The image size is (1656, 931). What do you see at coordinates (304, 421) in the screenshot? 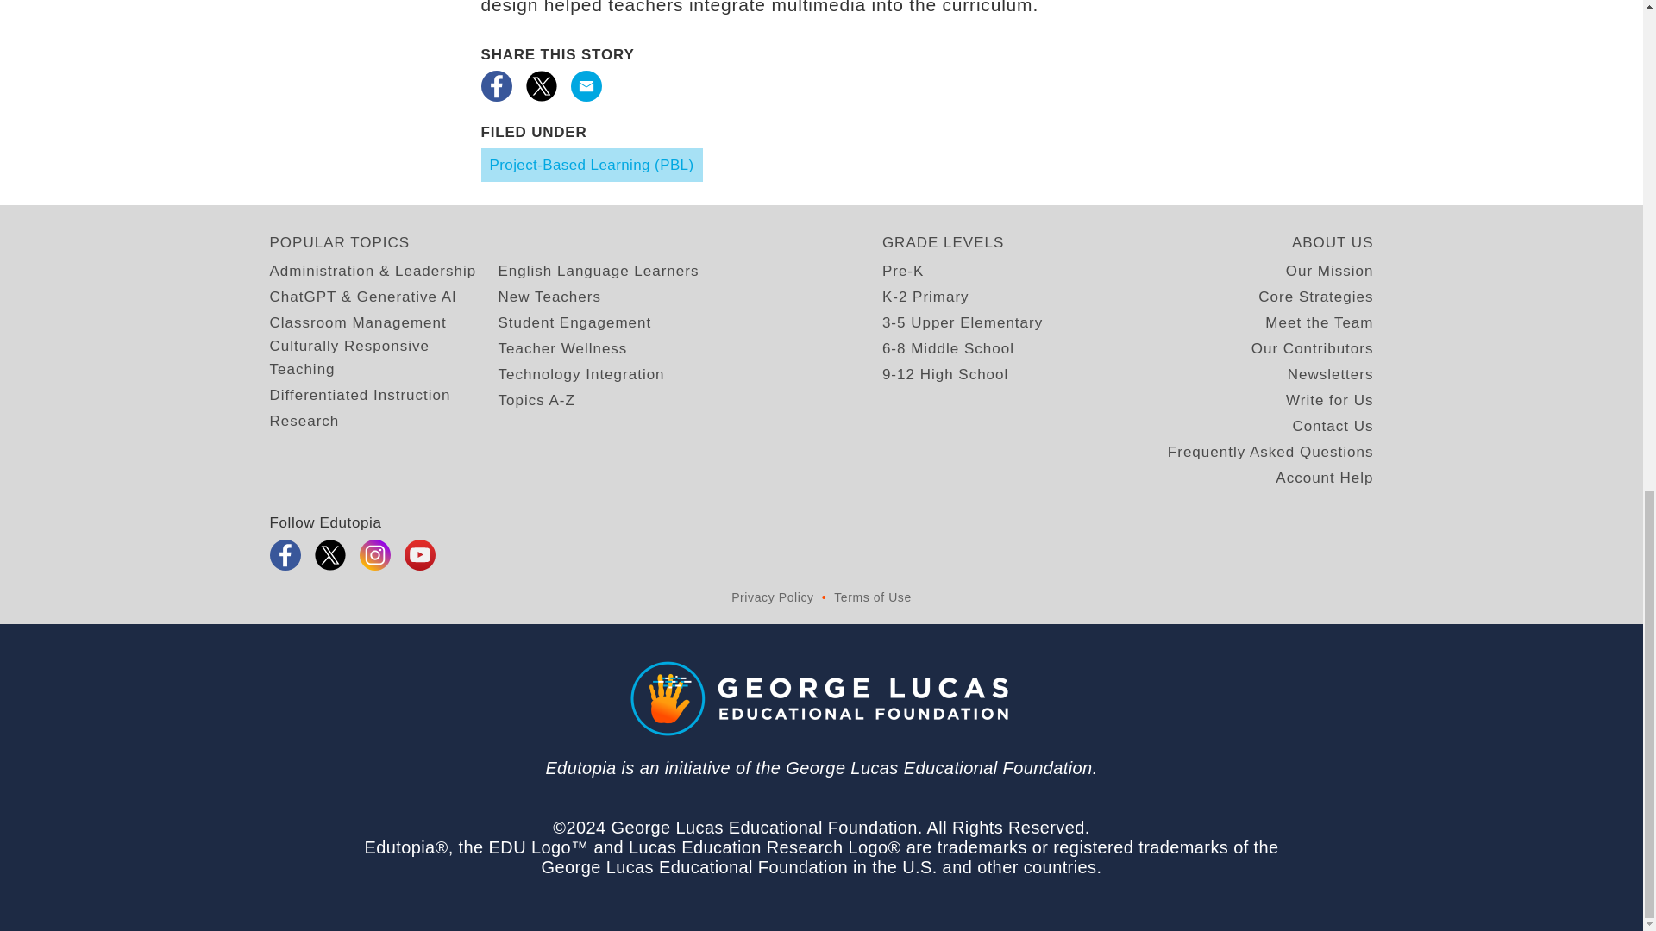
I see `Research` at bounding box center [304, 421].